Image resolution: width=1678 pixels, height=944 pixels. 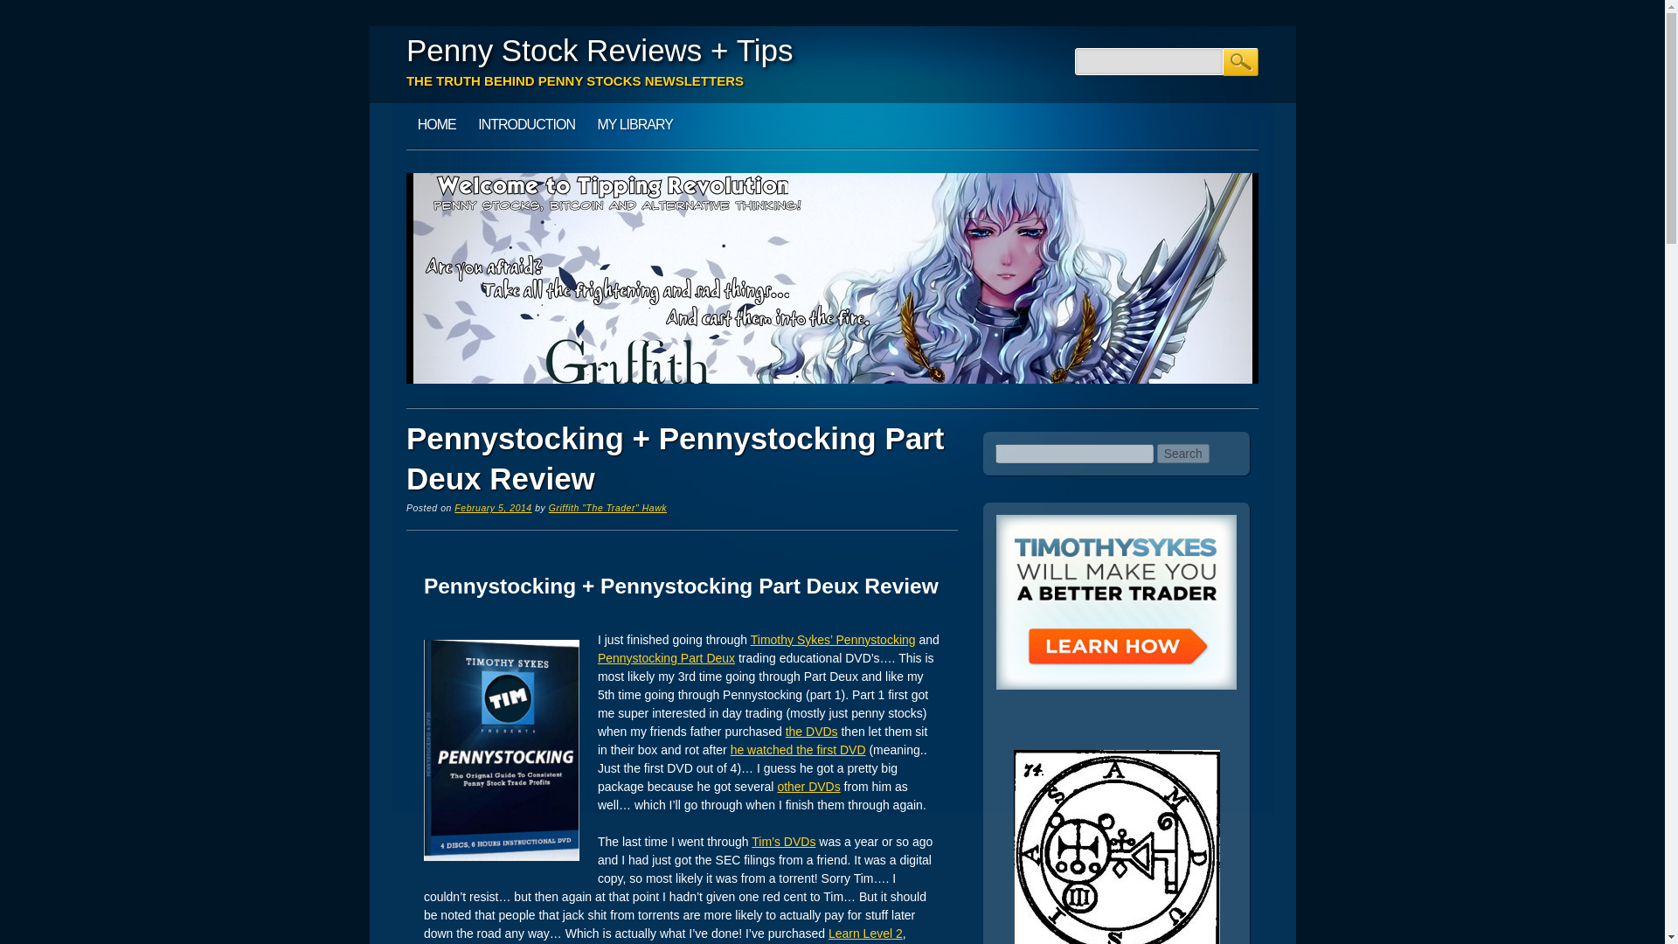 I want to click on Griffith "The Trader" Hawk, so click(x=607, y=507).